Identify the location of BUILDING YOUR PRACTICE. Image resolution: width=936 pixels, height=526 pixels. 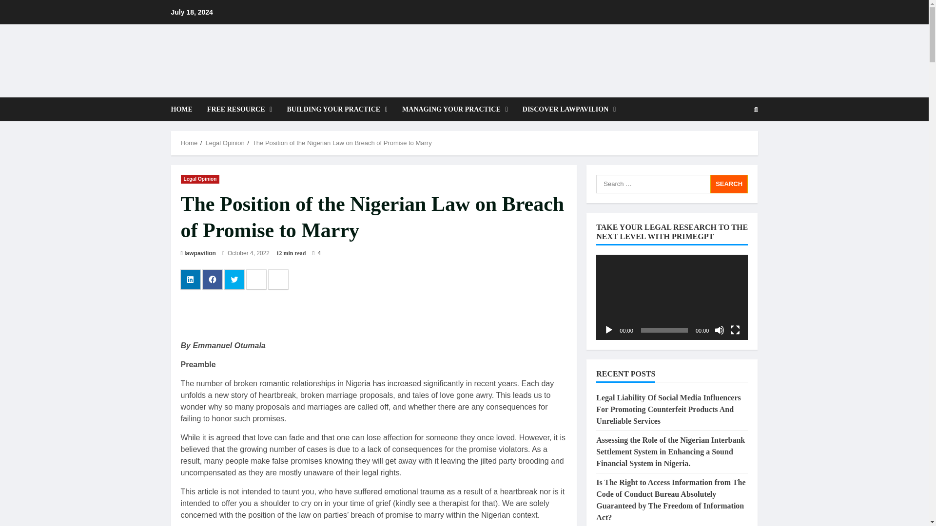
(337, 109).